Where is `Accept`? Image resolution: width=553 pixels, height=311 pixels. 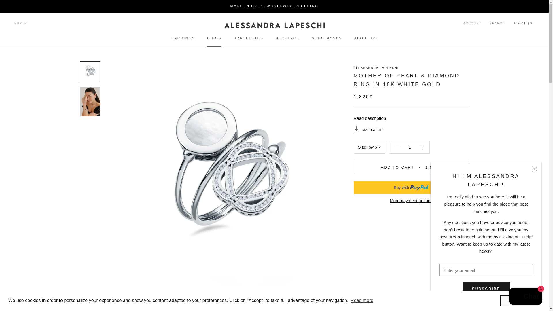 Accept is located at coordinates (525, 297).